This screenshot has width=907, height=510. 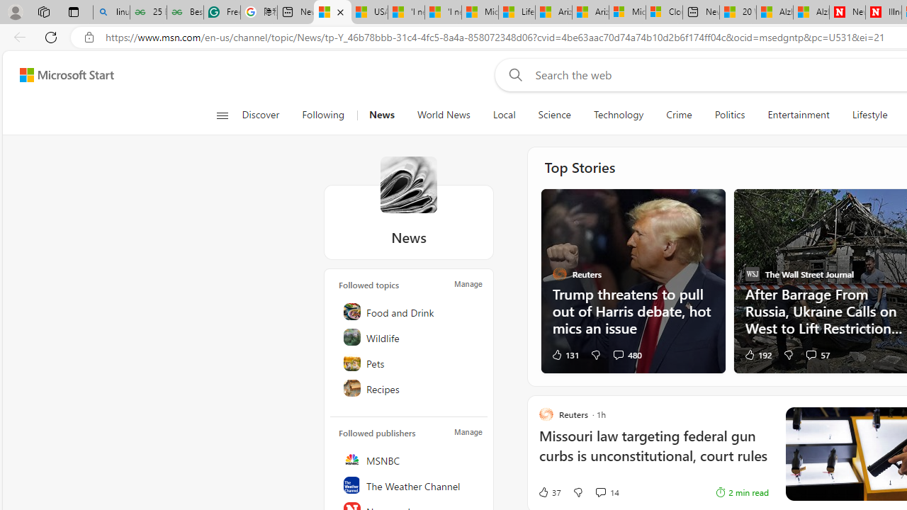 What do you see at coordinates (847, 13) in the screenshot?
I see `Newsweek - News, Analysis, Politics, Business, Technology` at bounding box center [847, 13].